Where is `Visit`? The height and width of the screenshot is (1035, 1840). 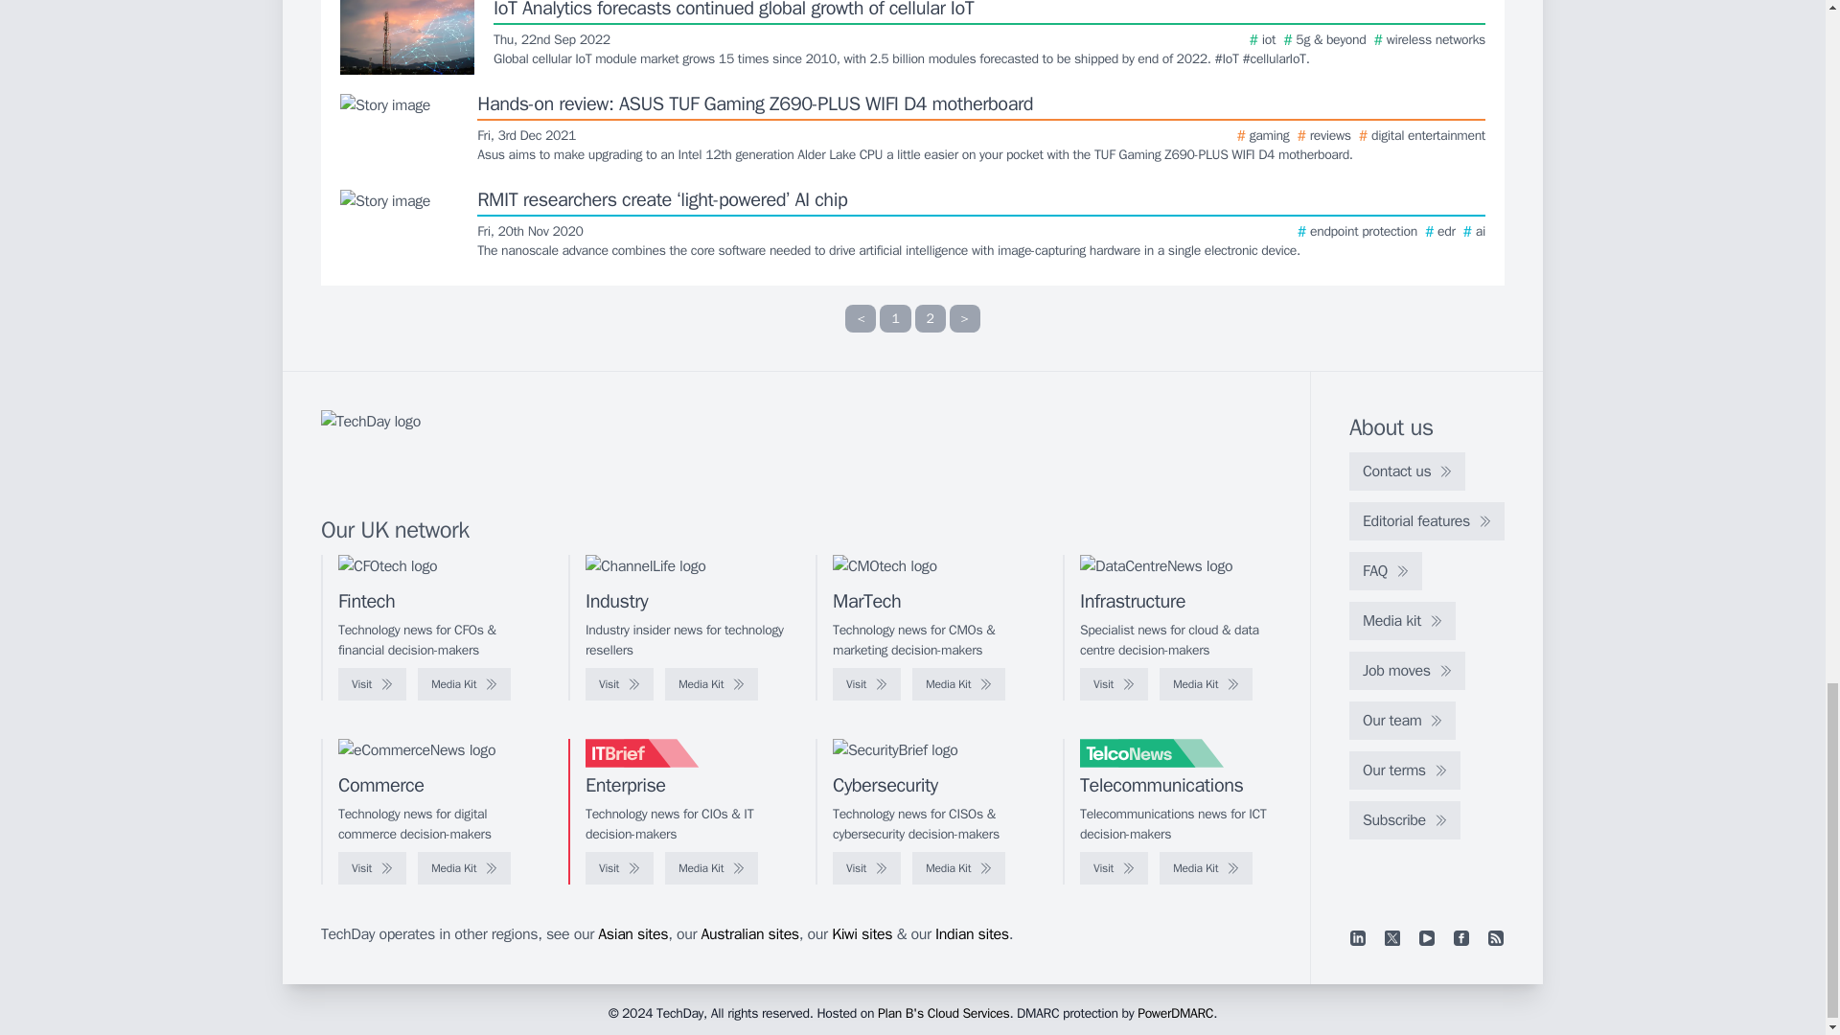 Visit is located at coordinates (372, 684).